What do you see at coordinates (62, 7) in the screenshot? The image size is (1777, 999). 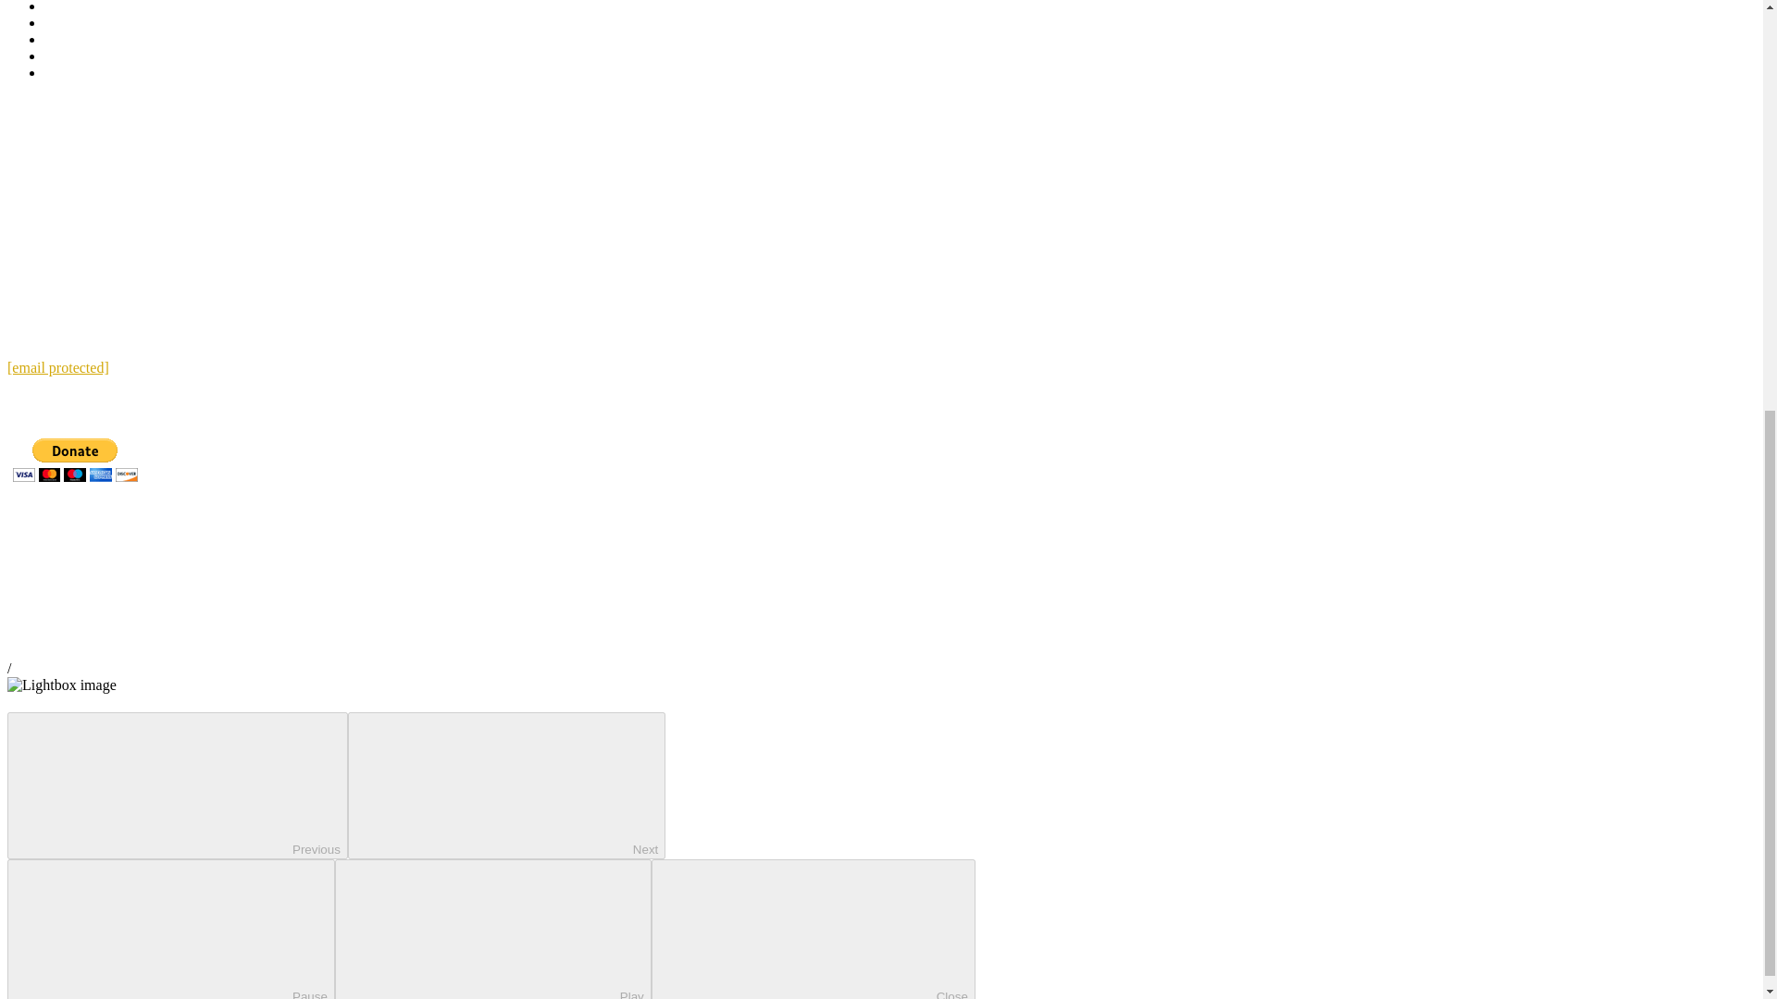 I see `Home` at bounding box center [62, 7].